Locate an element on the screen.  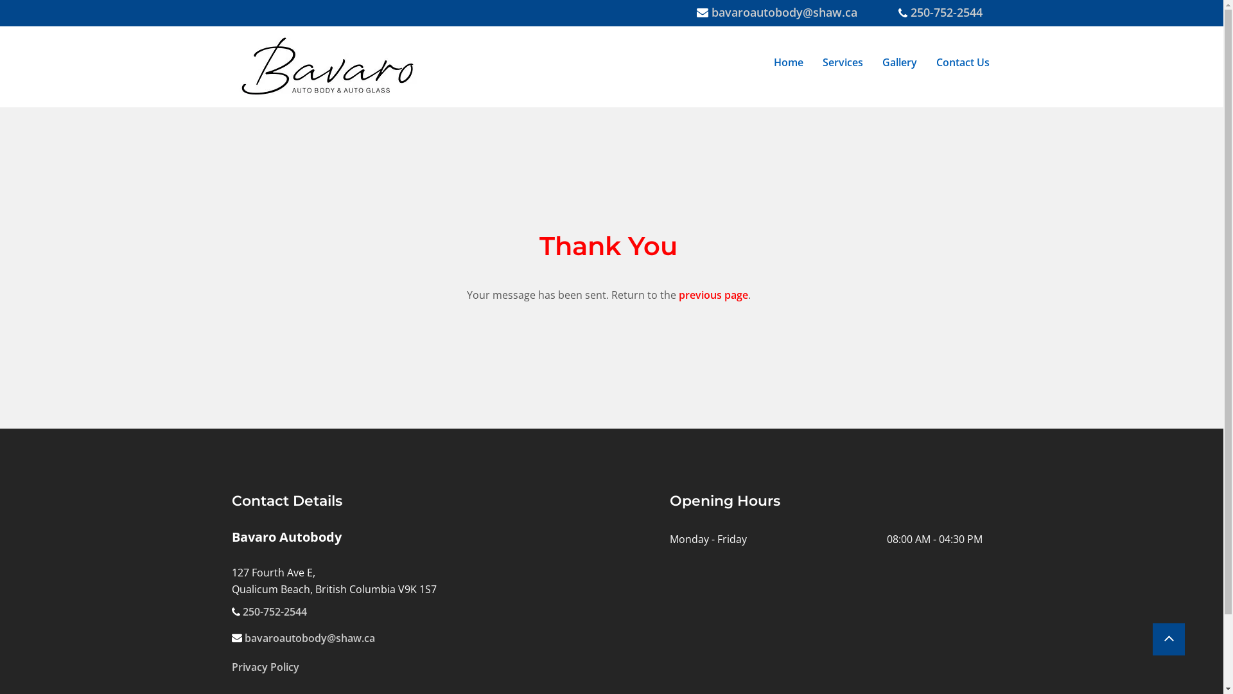
Gallery is located at coordinates (900, 67).